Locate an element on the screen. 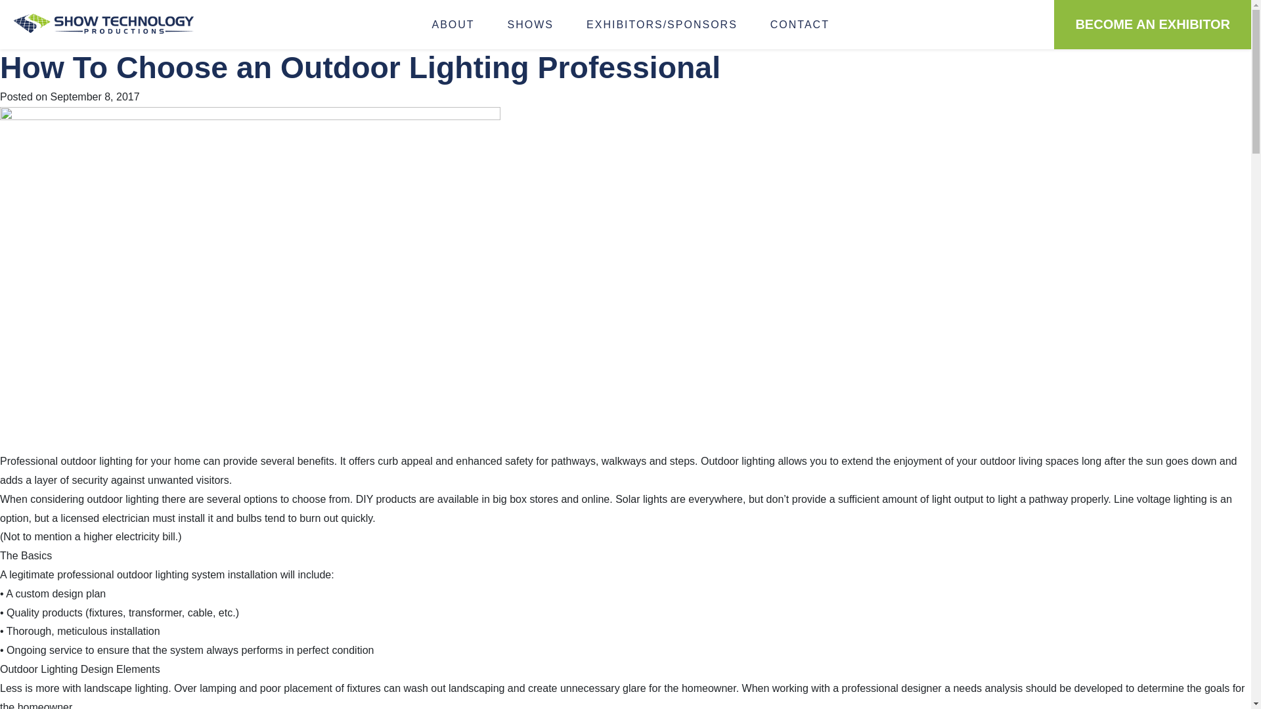  How To Choose an Outdoor Lighting Professional is located at coordinates (360, 67).